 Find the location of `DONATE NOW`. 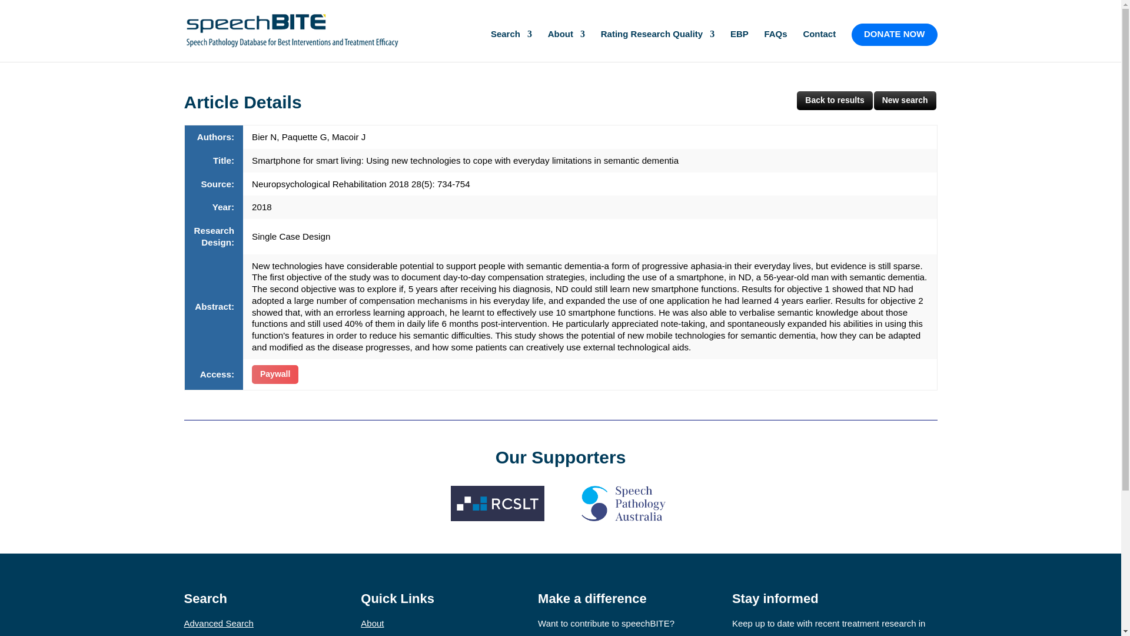

DONATE NOW is located at coordinates (895, 34).